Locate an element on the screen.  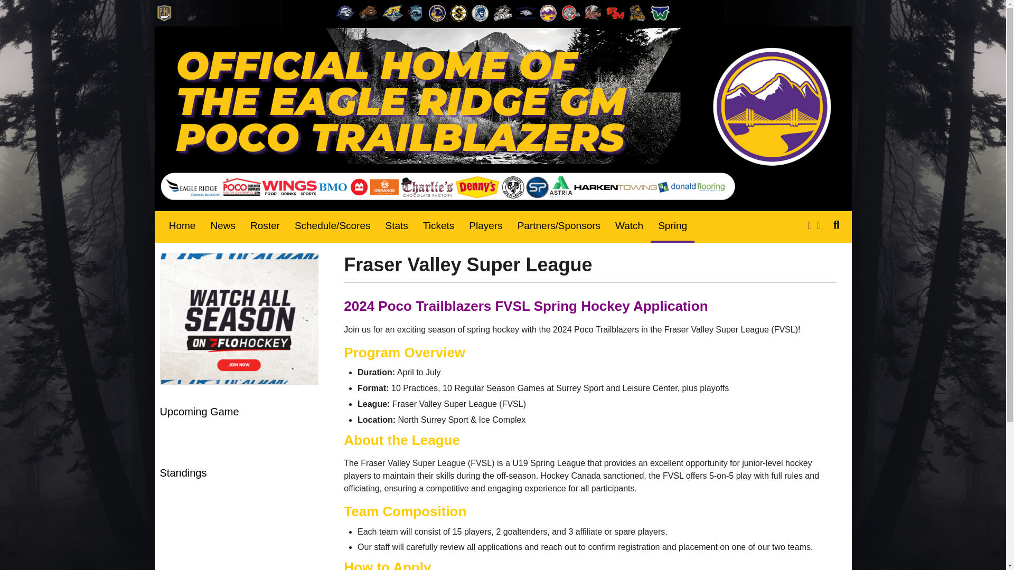
Richmond Sockeyes is located at coordinates (593, 13).